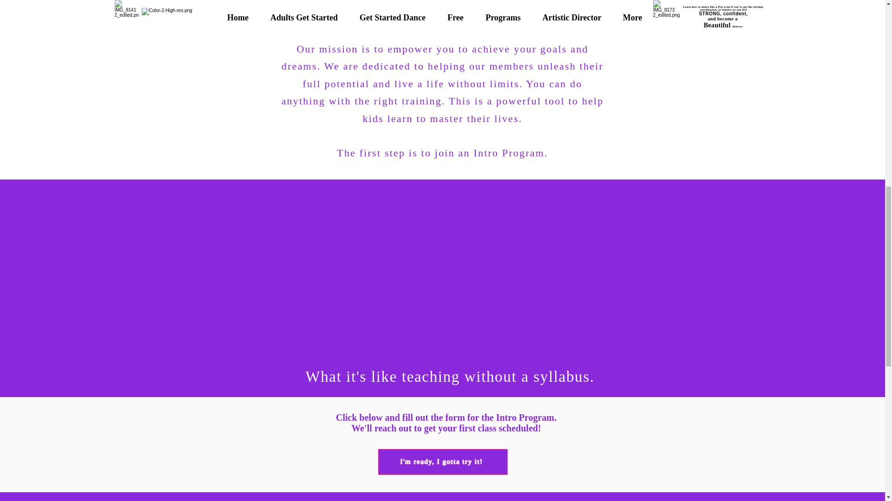  Describe the element at coordinates (443, 461) in the screenshot. I see `I'm ready, I gotta try it!` at that location.